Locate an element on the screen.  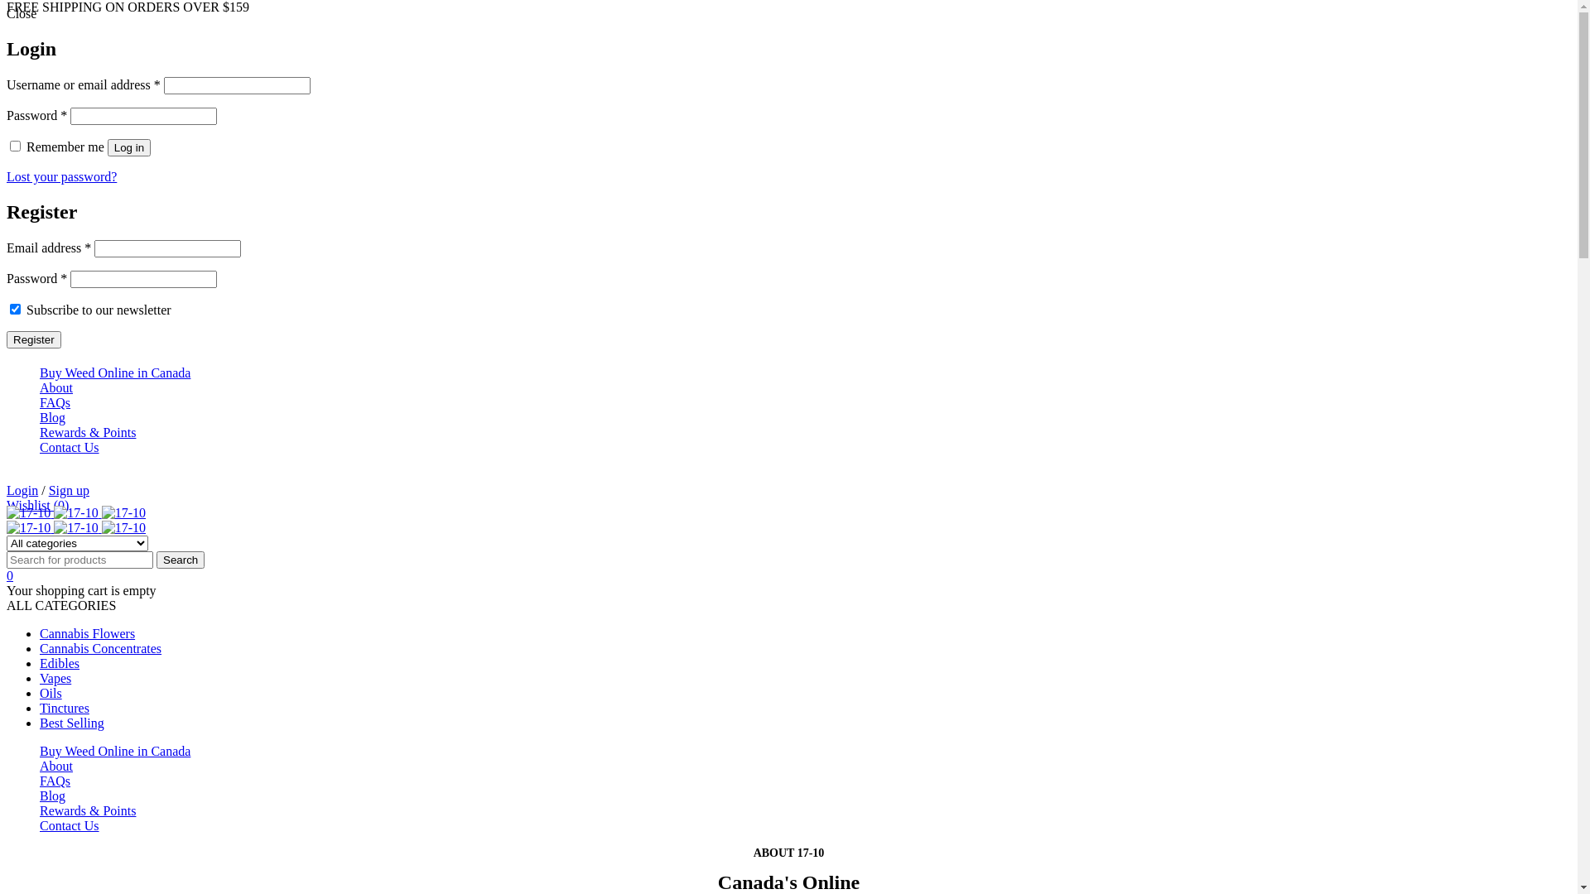
Buy Weed Online in Canada is located at coordinates (115, 372).